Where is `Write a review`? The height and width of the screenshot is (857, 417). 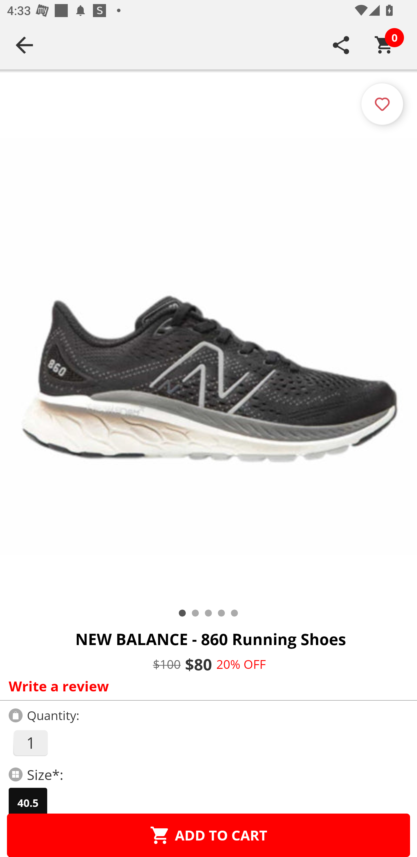
Write a review is located at coordinates (206, 686).